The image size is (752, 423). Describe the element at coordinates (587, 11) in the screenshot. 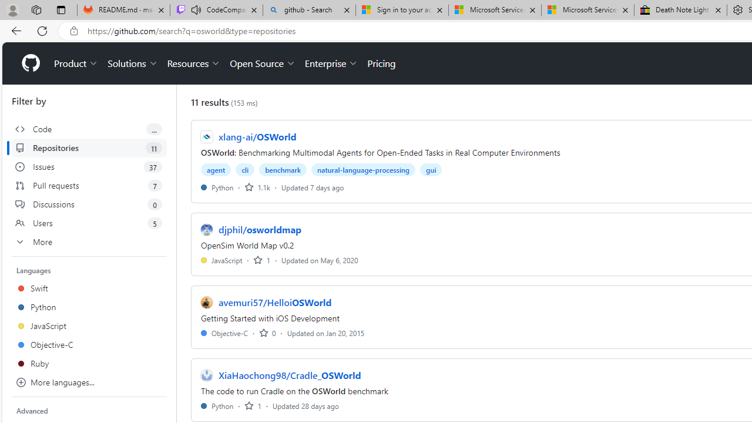

I see `Microsoft Services Agreement` at that location.